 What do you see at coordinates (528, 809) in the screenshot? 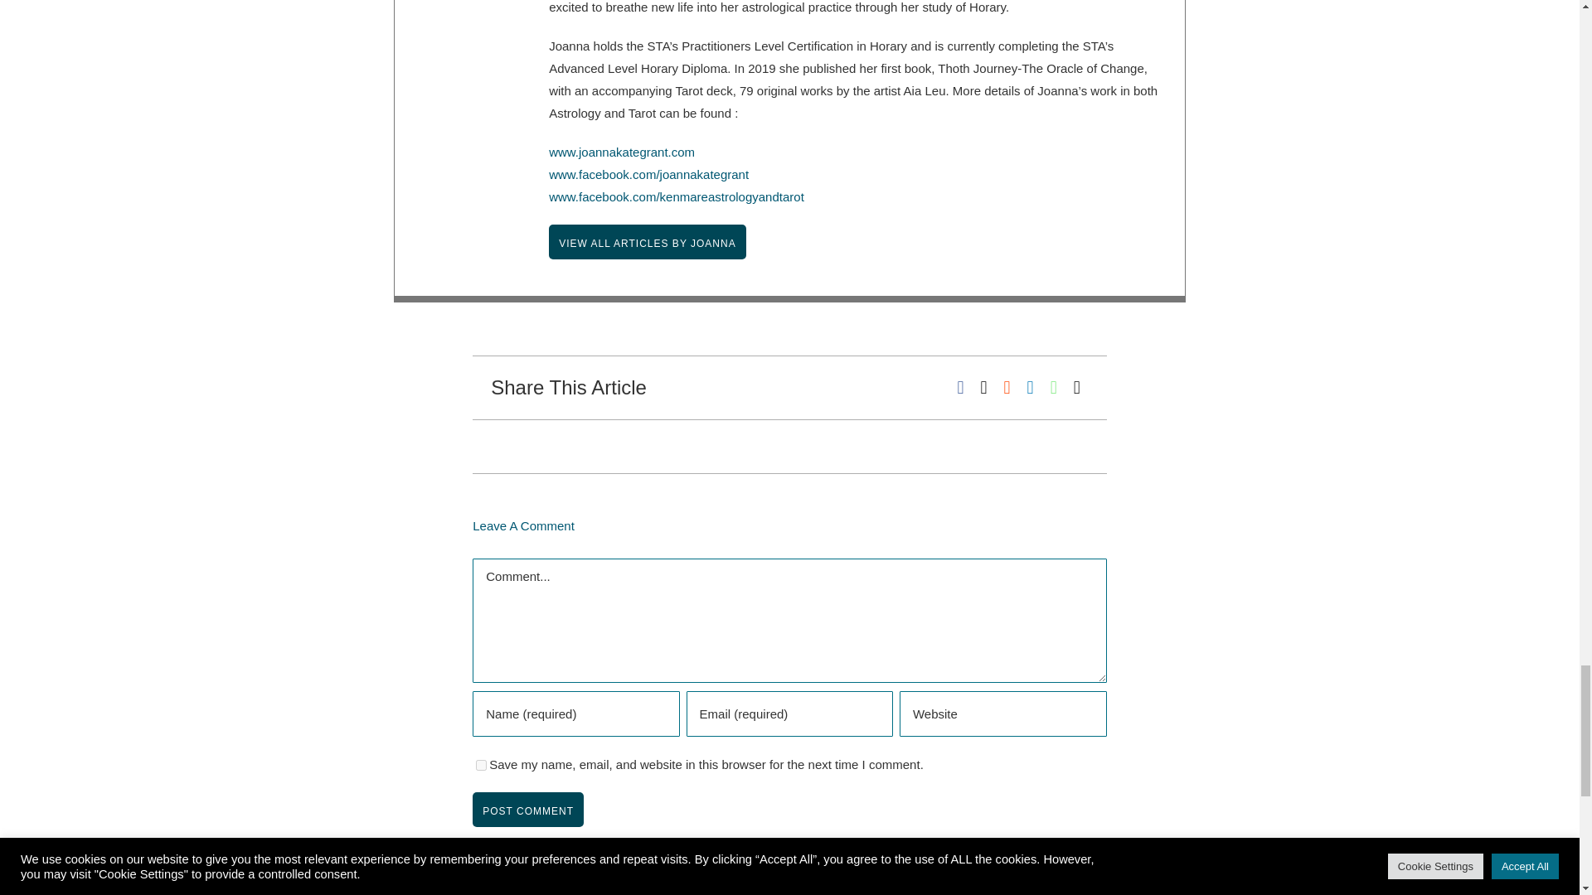
I see `Post Comment` at bounding box center [528, 809].